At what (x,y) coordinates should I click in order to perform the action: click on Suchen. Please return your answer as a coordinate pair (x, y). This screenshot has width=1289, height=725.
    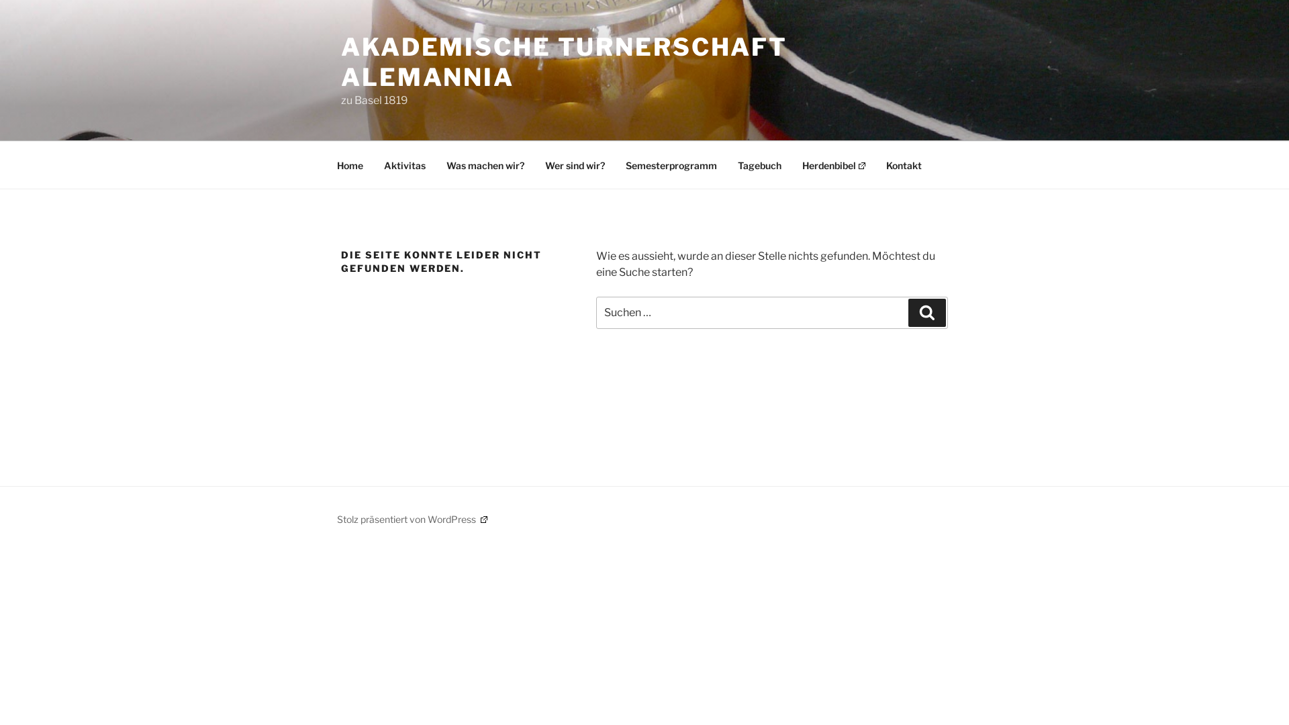
    Looking at the image, I should click on (927, 313).